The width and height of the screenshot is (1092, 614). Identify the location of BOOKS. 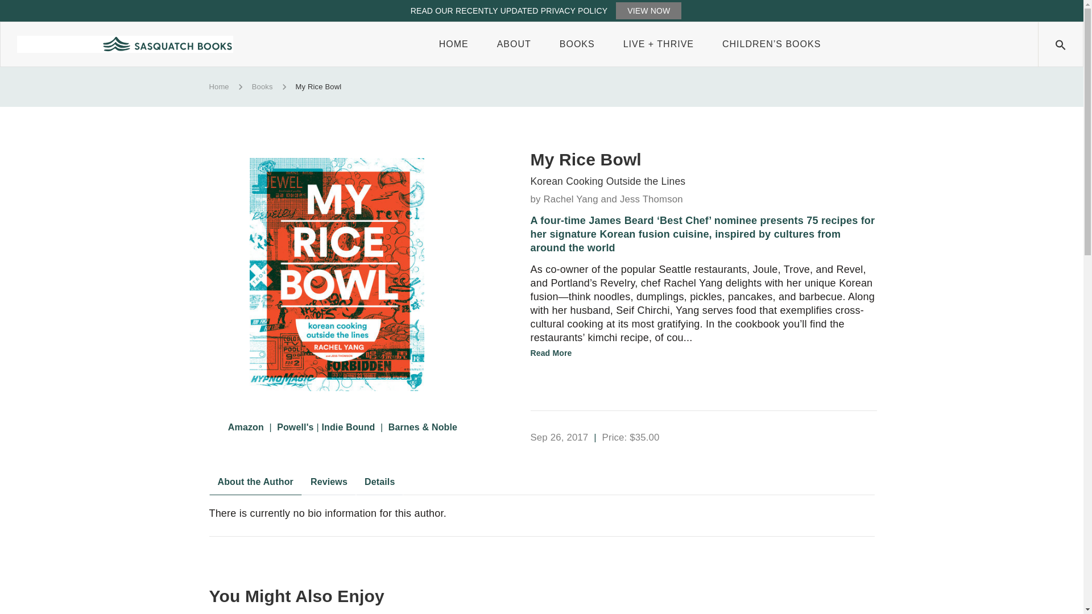
(577, 44).